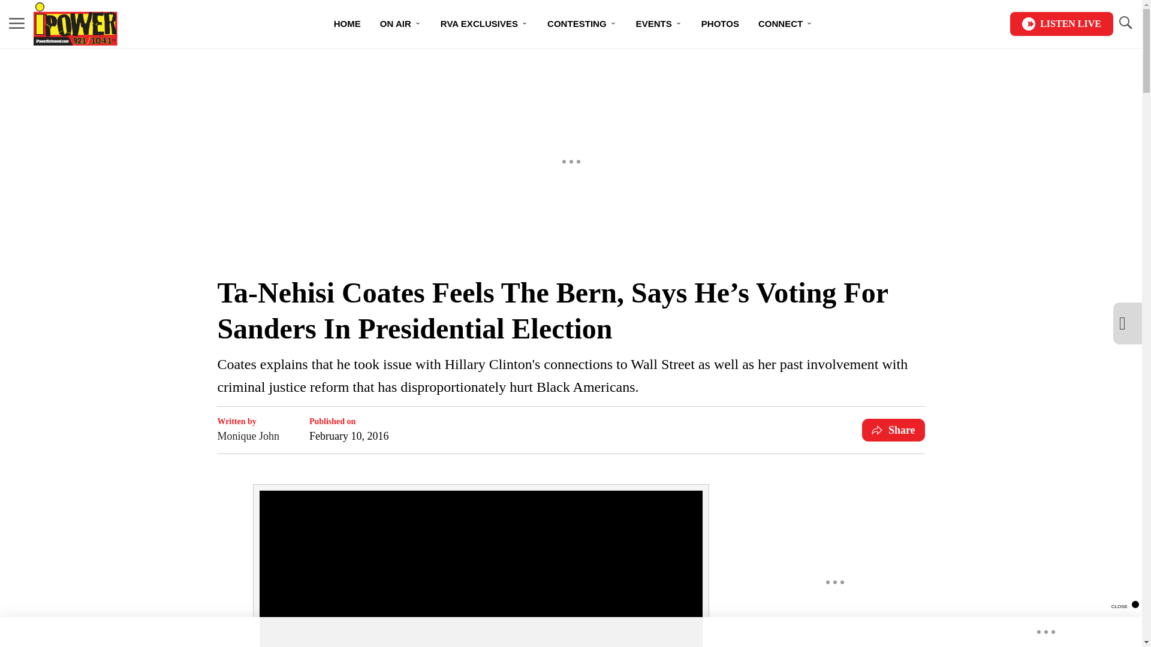 The height and width of the screenshot is (647, 1151). I want to click on RVA EXCLUSIVES, so click(484, 24).